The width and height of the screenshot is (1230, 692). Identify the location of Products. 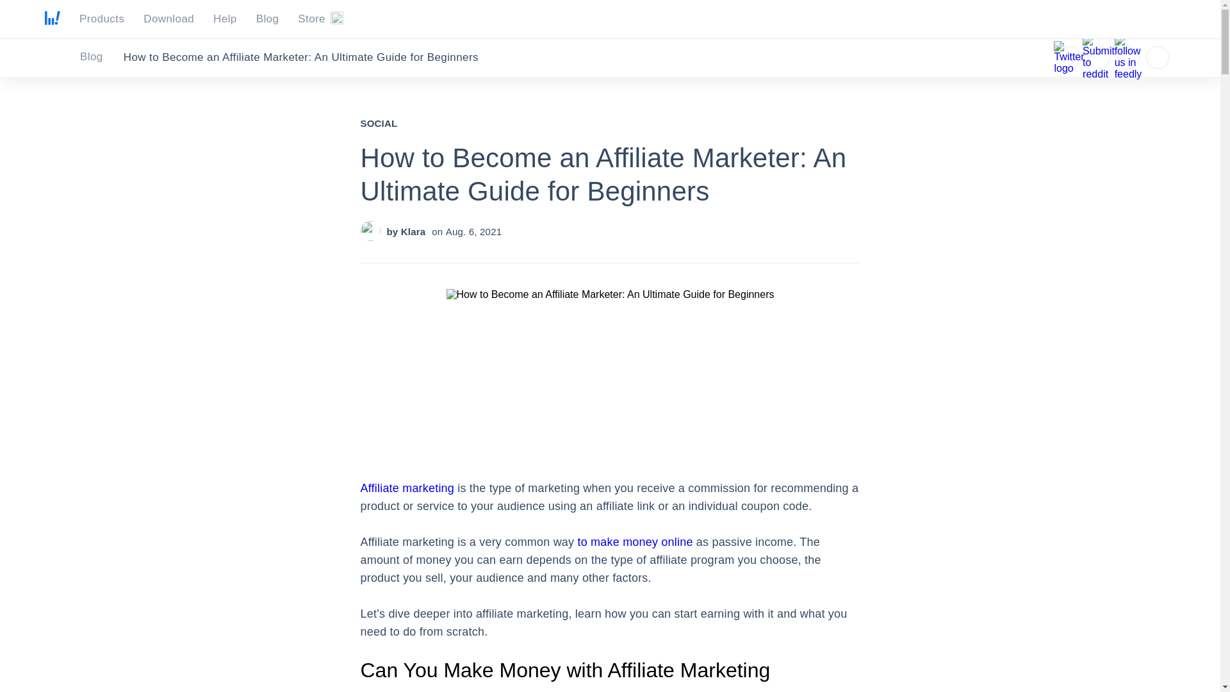
(101, 19).